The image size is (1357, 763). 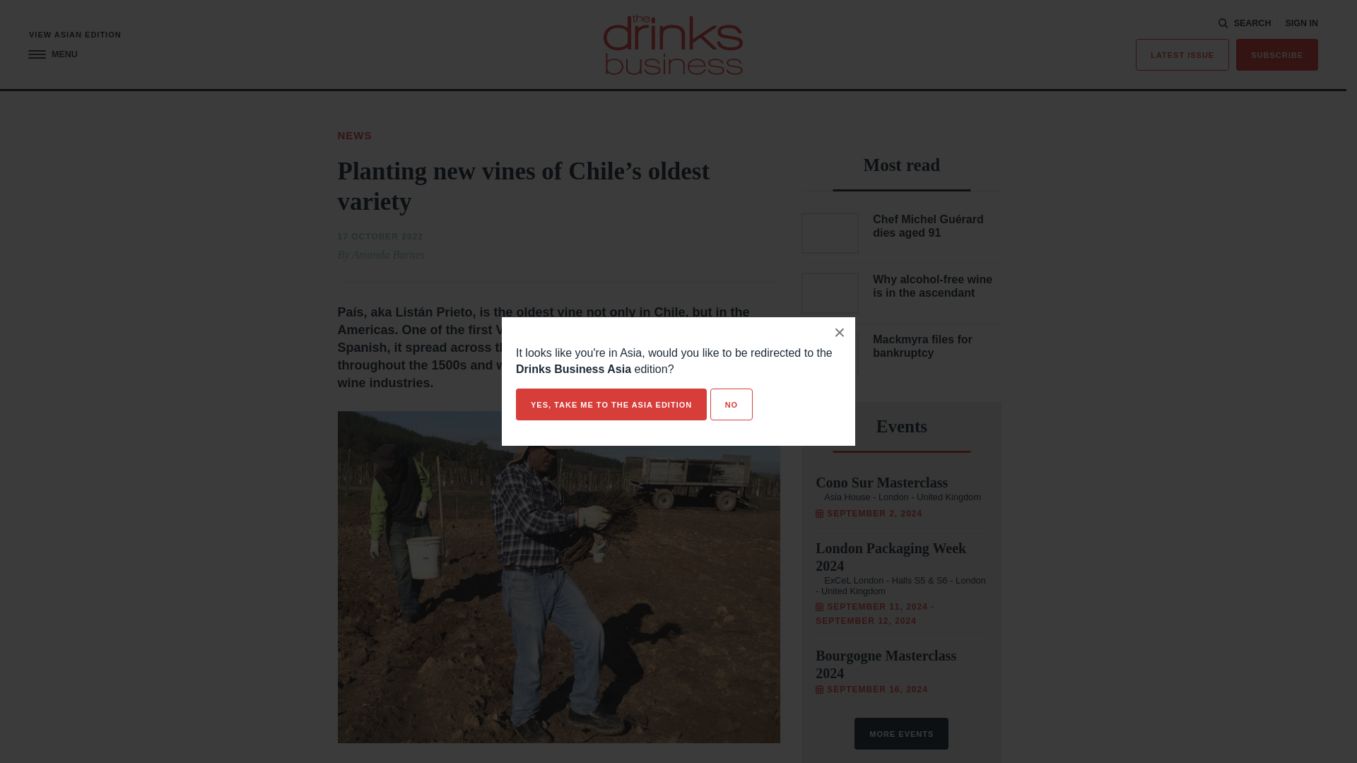 What do you see at coordinates (75, 35) in the screenshot?
I see `VIEW ASIAN EDITION` at bounding box center [75, 35].